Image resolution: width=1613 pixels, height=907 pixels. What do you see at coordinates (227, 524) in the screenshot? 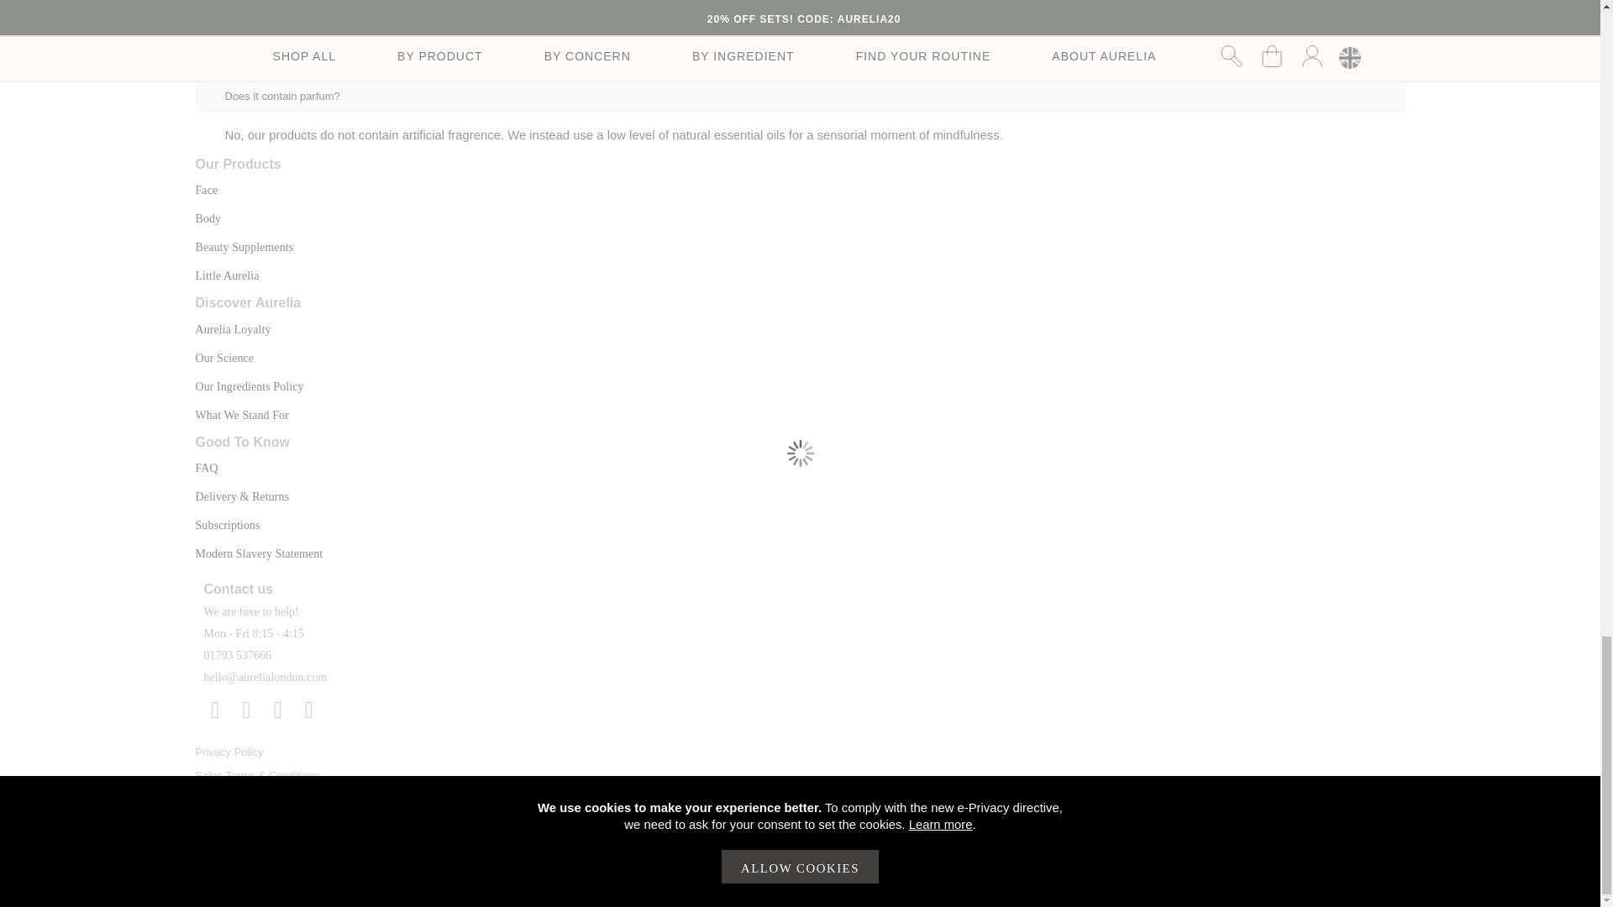
I see `subscription` at bounding box center [227, 524].